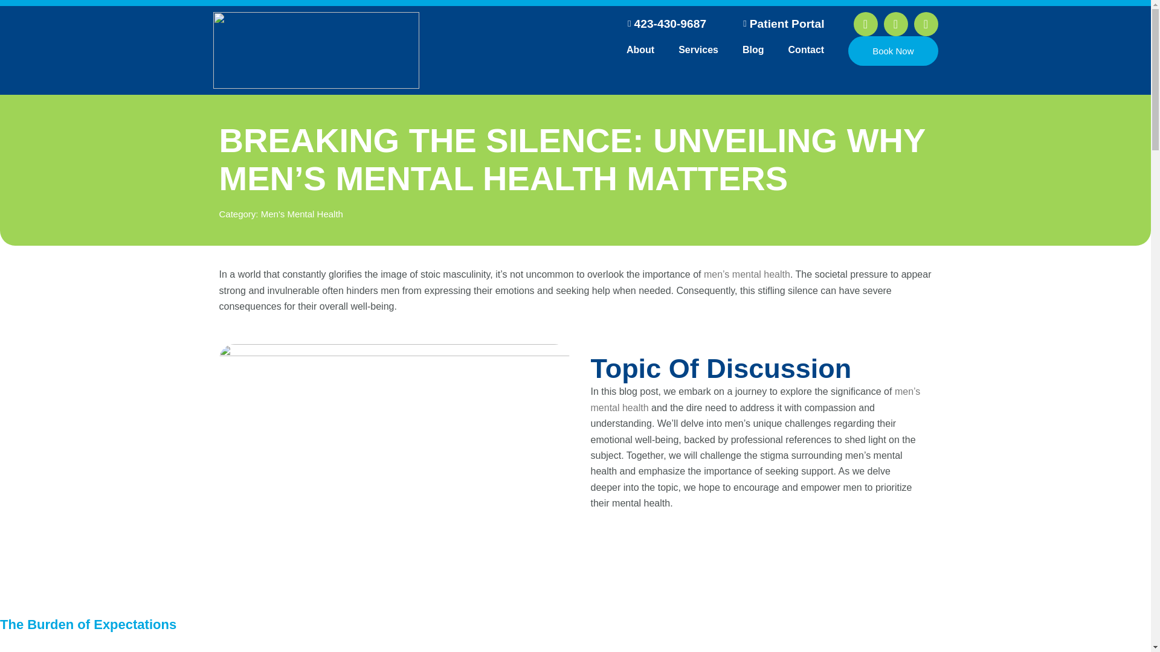 The image size is (1160, 652). I want to click on Men's Mental Health, so click(302, 214).